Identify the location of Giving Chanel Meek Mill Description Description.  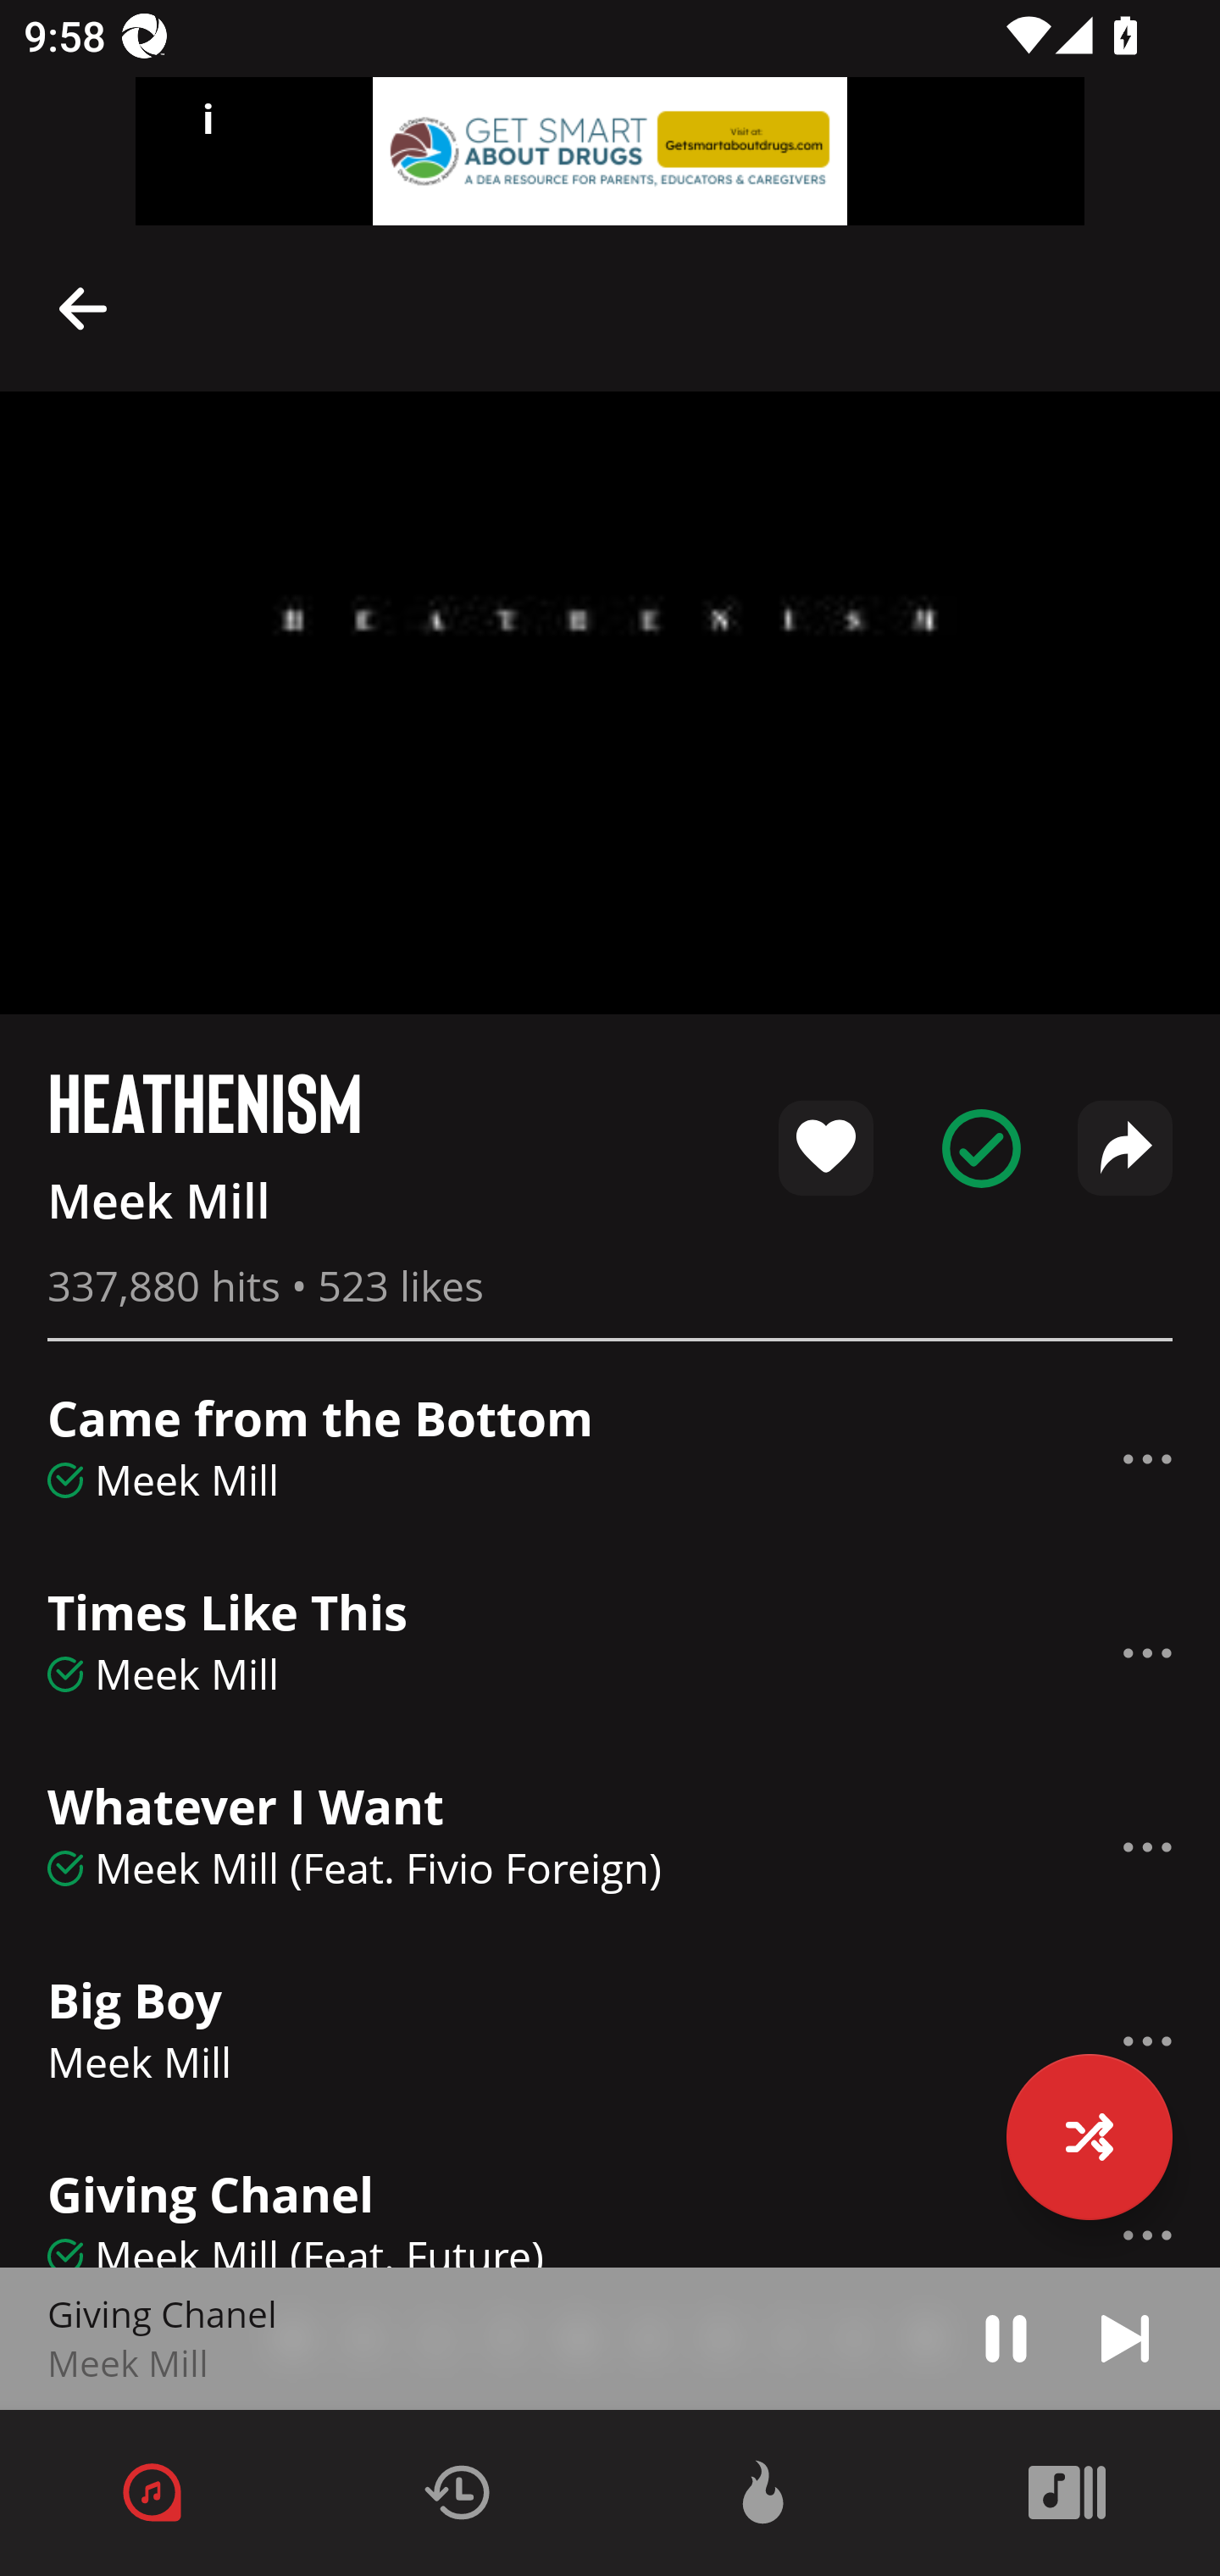
(610, 2339).